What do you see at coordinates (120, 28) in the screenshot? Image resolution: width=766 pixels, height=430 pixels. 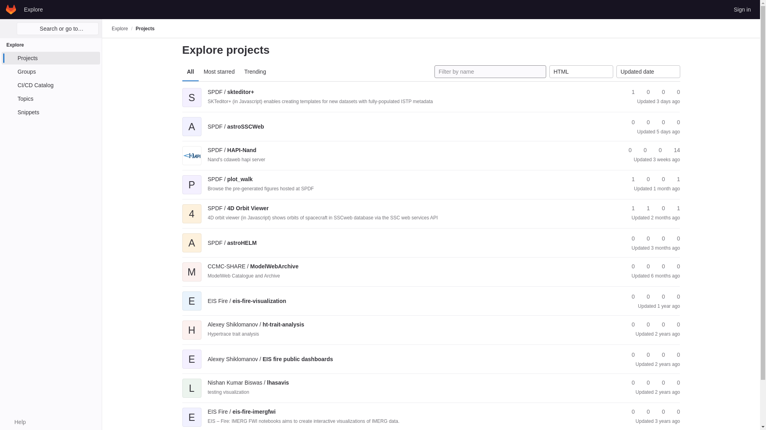 I see `Explore` at bounding box center [120, 28].